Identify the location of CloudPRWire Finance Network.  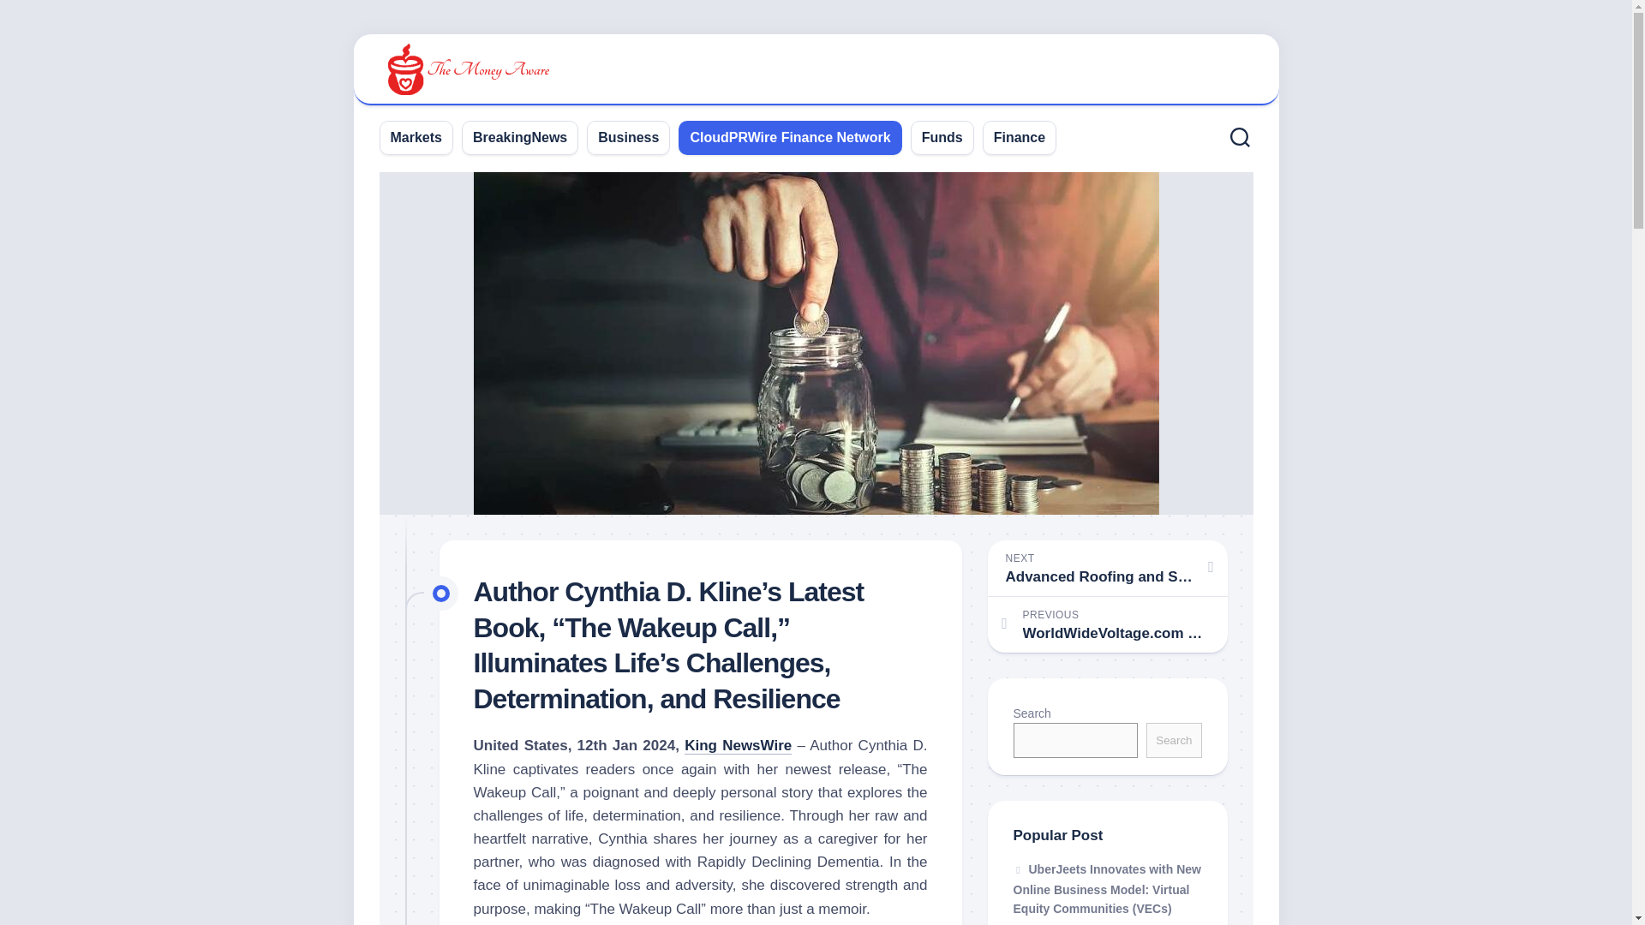
(789, 137).